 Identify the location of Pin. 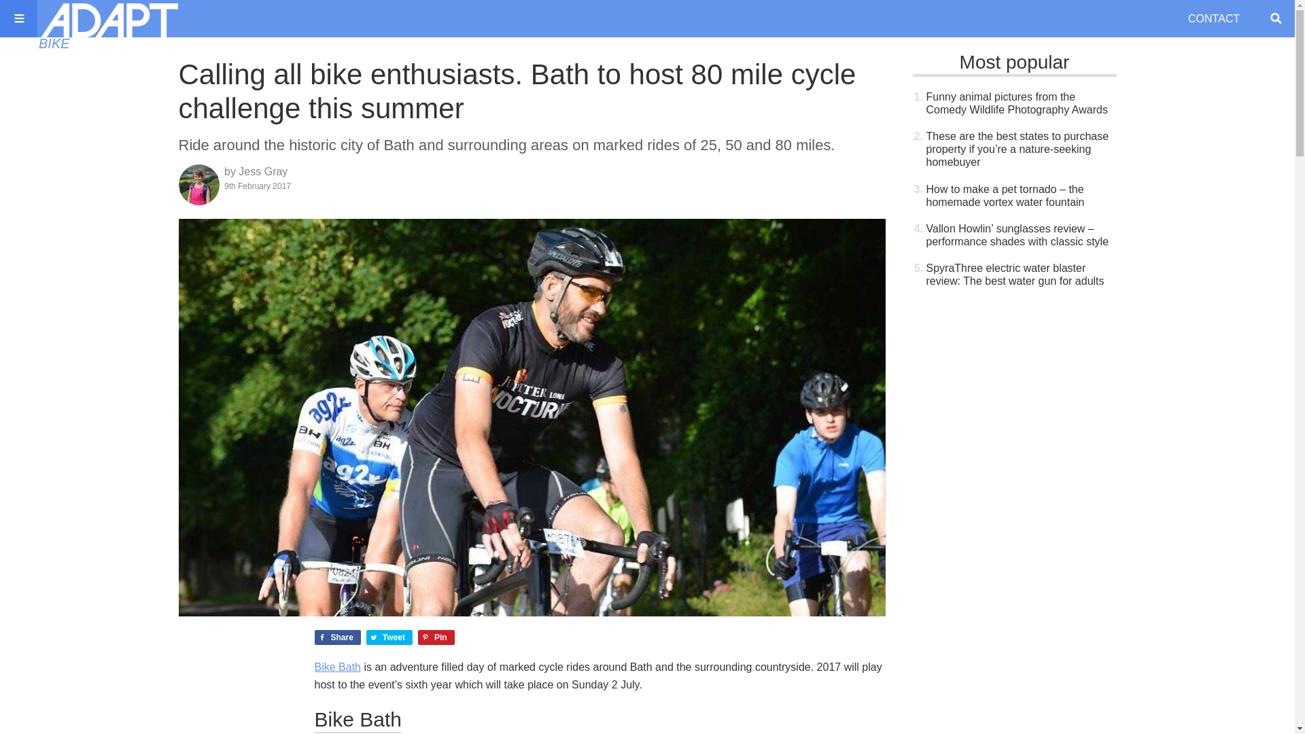
(436, 637).